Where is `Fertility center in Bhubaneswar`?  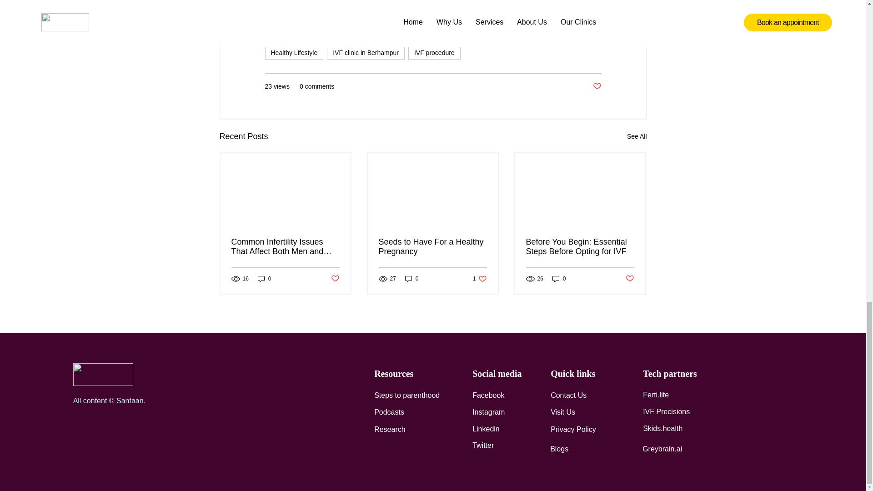
Fertility center in Bhubaneswar is located at coordinates (314, 18).